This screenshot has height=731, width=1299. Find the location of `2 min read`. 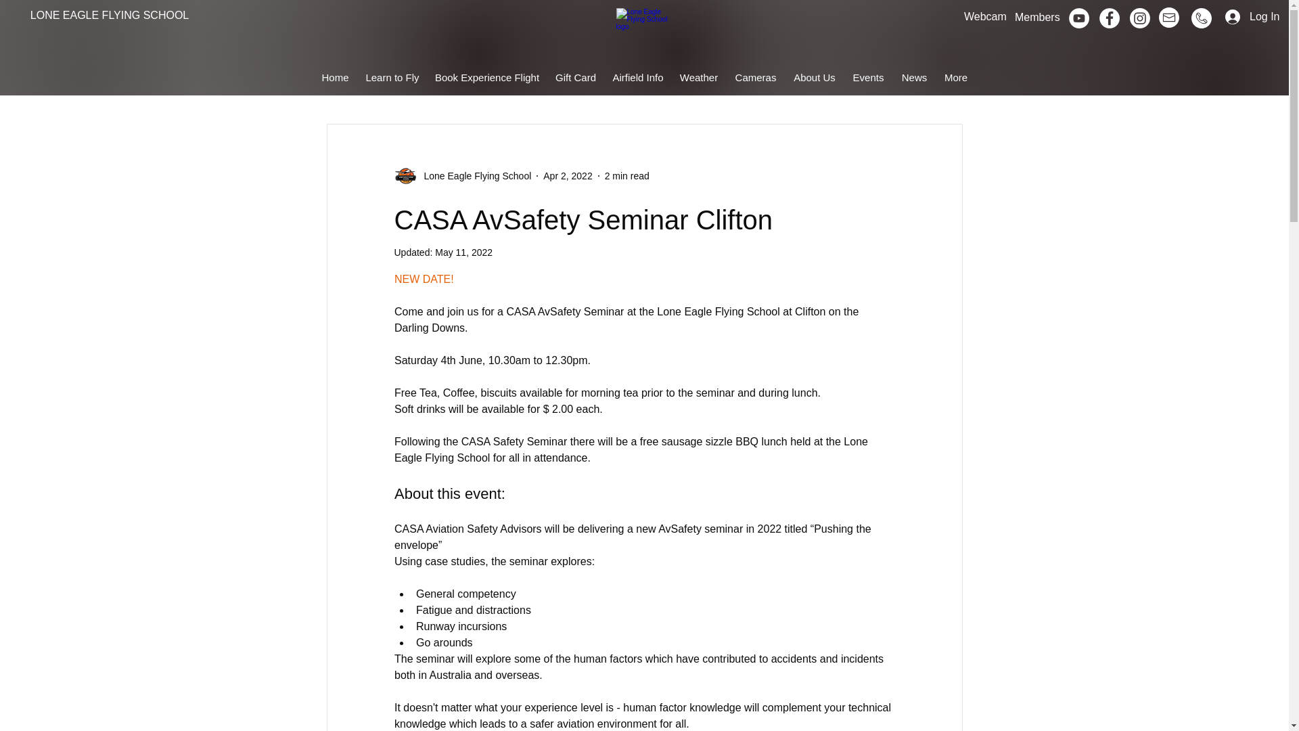

2 min read is located at coordinates (627, 175).